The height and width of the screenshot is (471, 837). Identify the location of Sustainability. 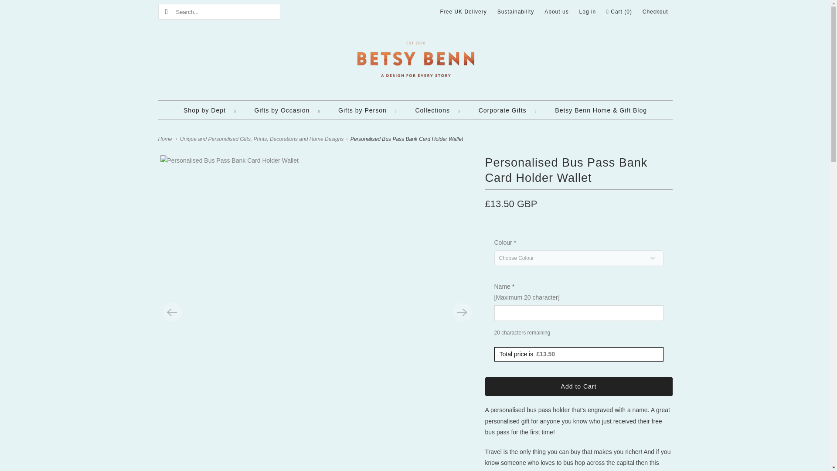
(516, 11).